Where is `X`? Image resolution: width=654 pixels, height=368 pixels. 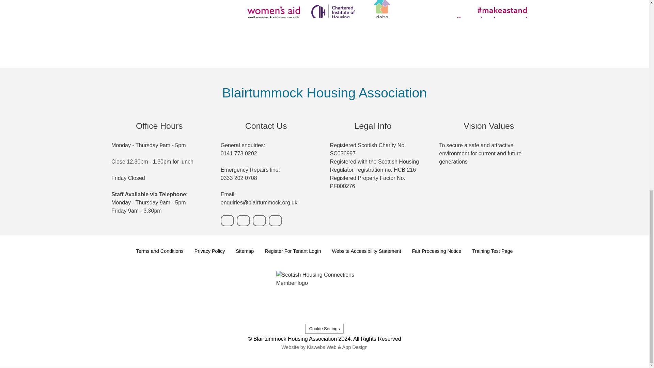
X is located at coordinates (275, 220).